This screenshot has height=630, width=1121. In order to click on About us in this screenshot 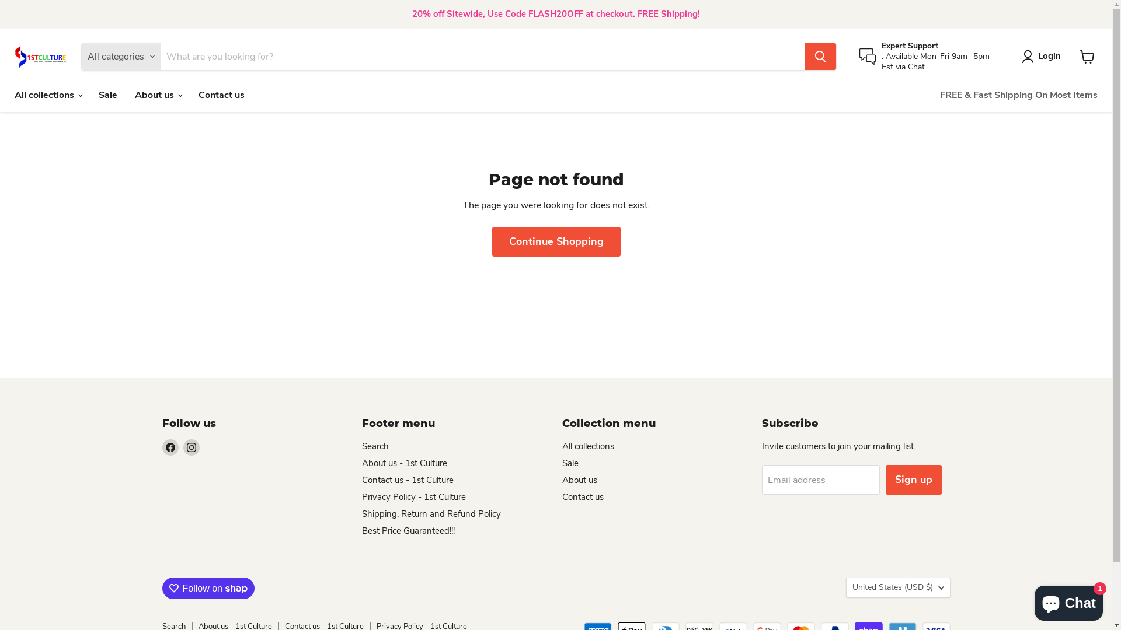, I will do `click(579, 480)`.